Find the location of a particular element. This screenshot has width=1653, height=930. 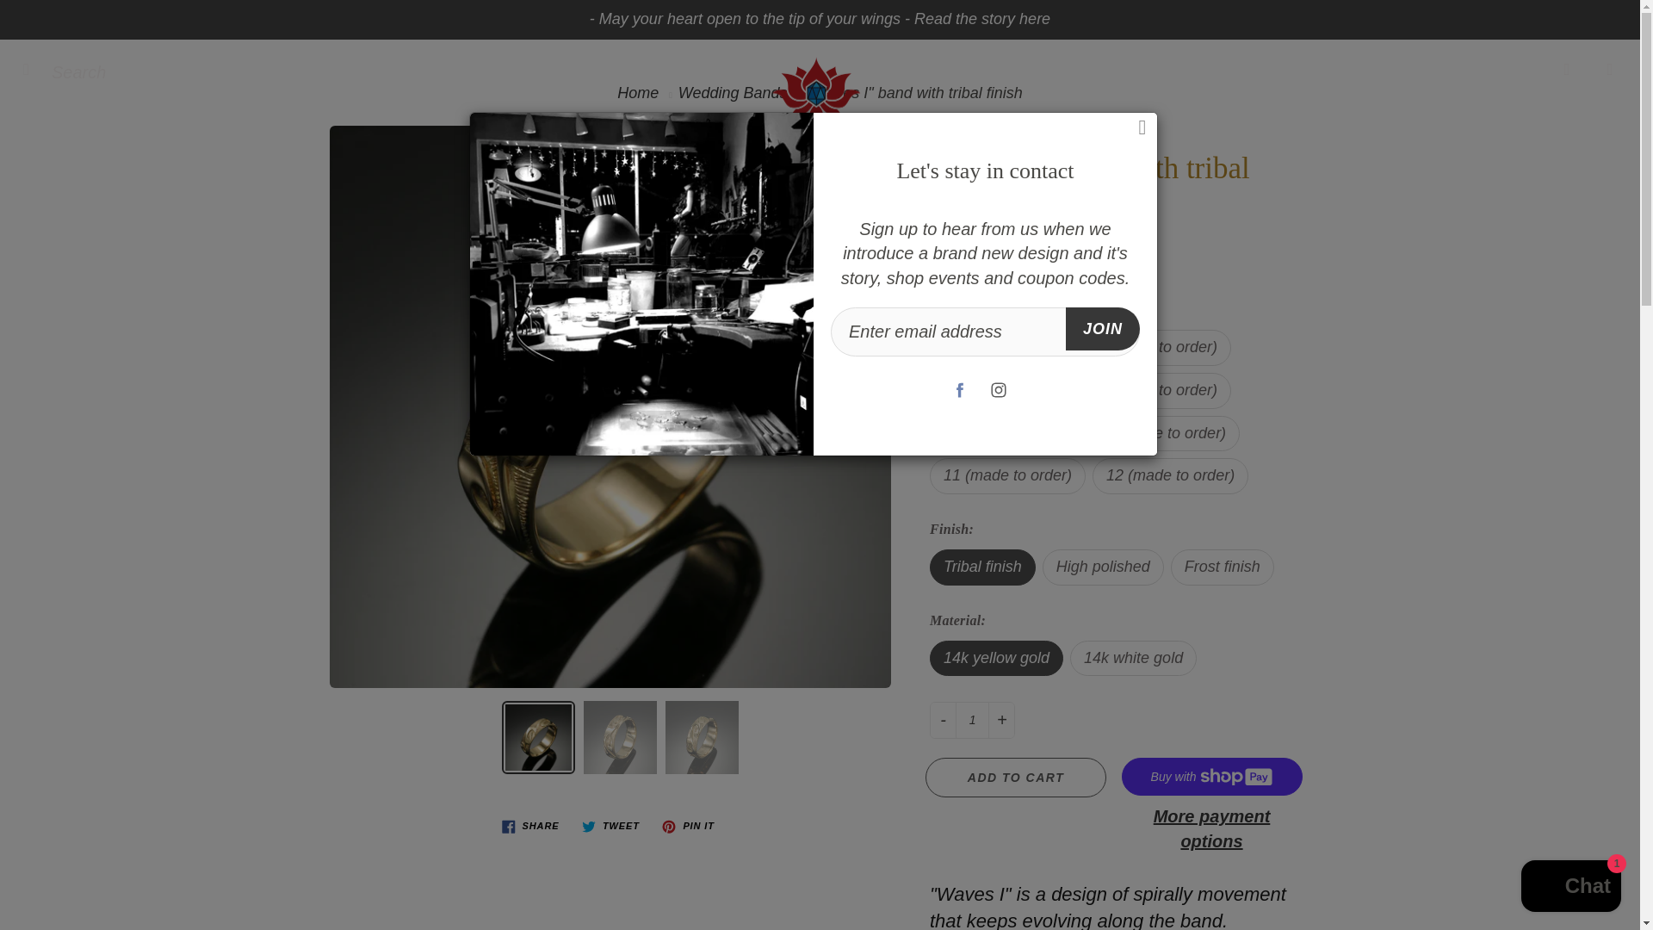

HOME is located at coordinates (569, 232).